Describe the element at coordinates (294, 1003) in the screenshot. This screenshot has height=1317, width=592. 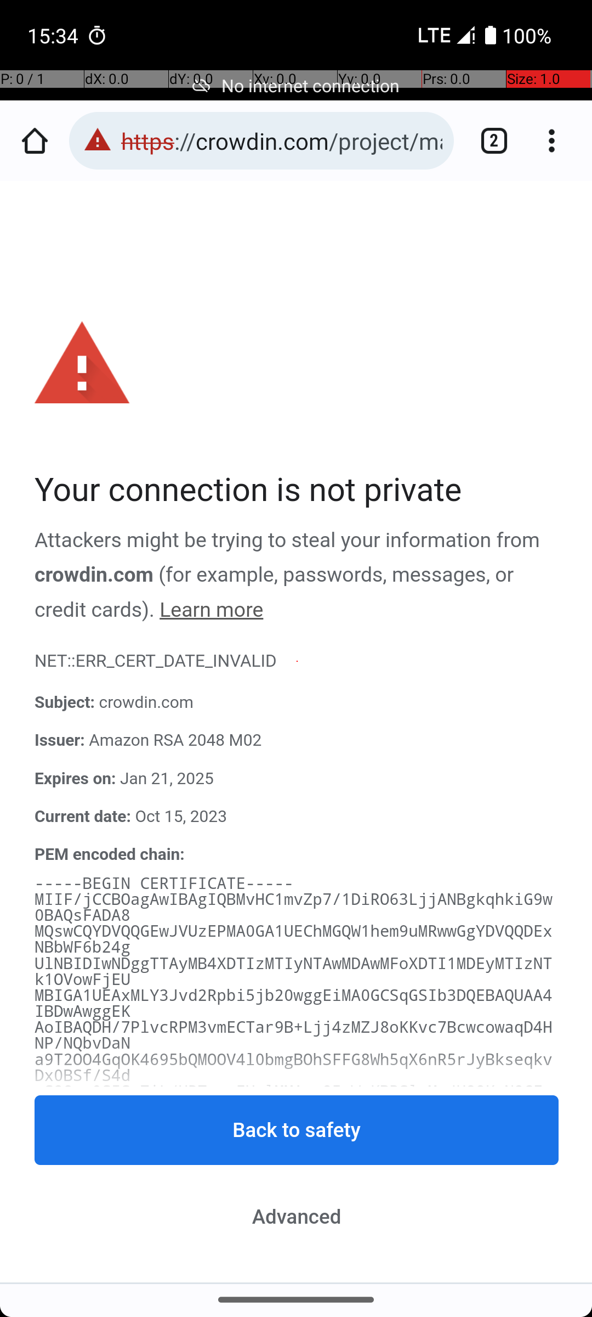
I see `MBIGA1UEAxMLY3Jvd2Rpbi5jb20wggEiMA0GCSqGSIb3DQEBAQUAA4IBDwAwggEK` at that location.